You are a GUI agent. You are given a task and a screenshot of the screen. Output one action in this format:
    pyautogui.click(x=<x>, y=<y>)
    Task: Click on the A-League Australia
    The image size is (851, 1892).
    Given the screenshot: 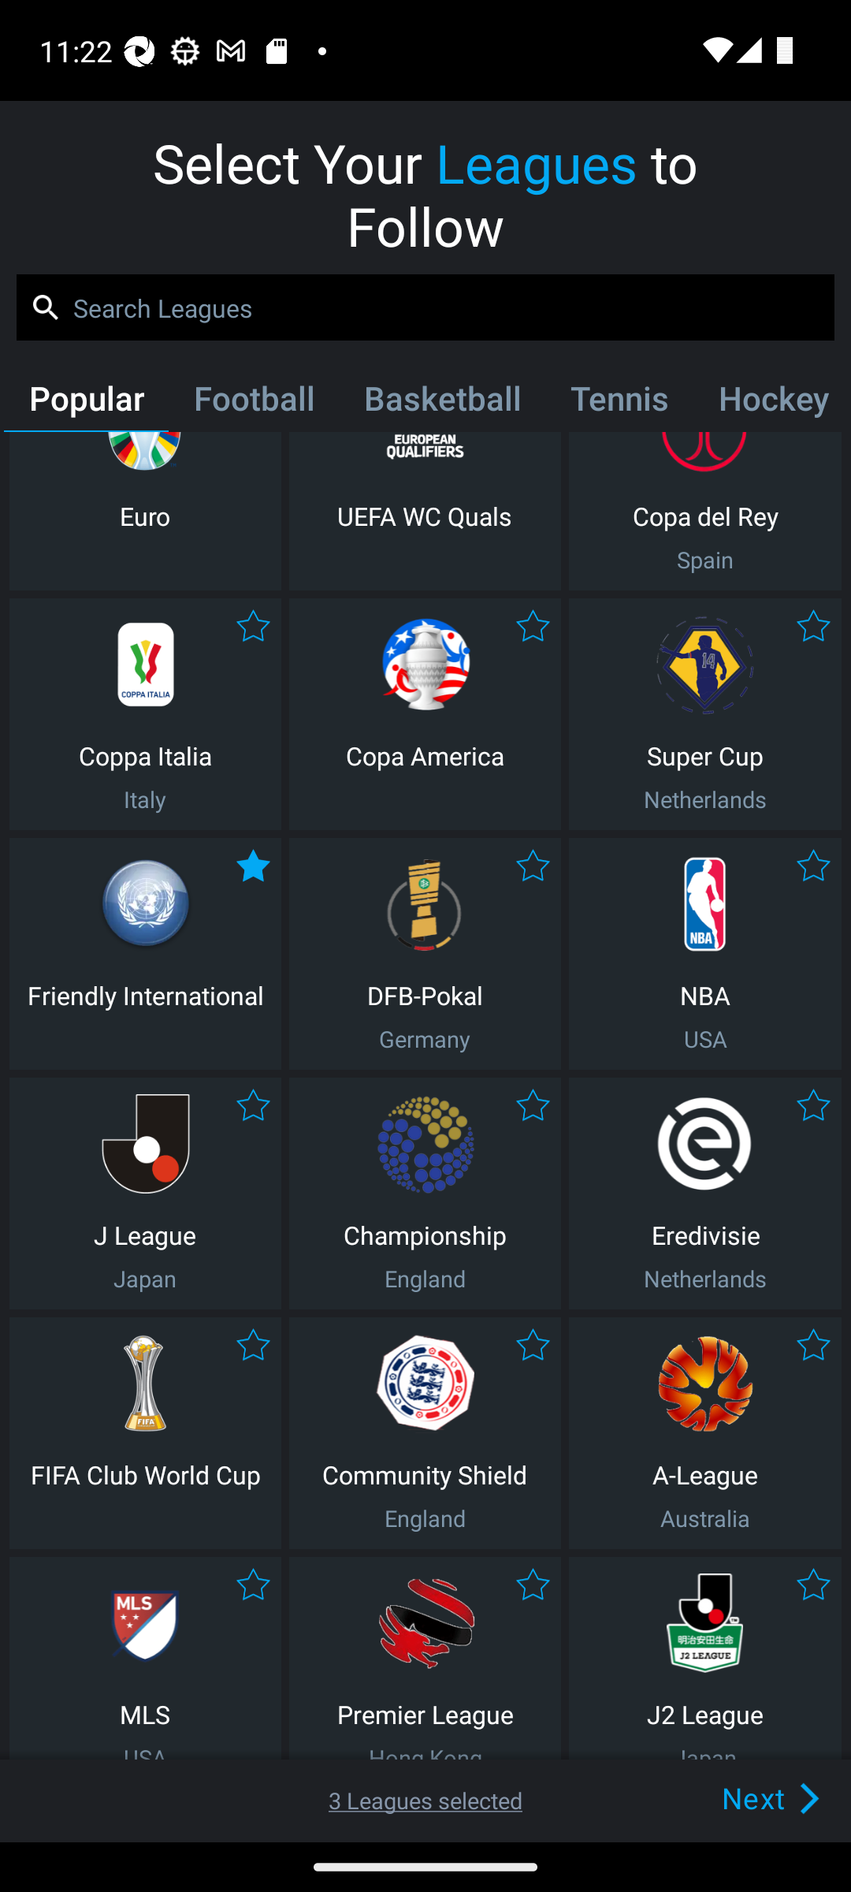 What is the action you would take?
    pyautogui.click(x=705, y=1433)
    